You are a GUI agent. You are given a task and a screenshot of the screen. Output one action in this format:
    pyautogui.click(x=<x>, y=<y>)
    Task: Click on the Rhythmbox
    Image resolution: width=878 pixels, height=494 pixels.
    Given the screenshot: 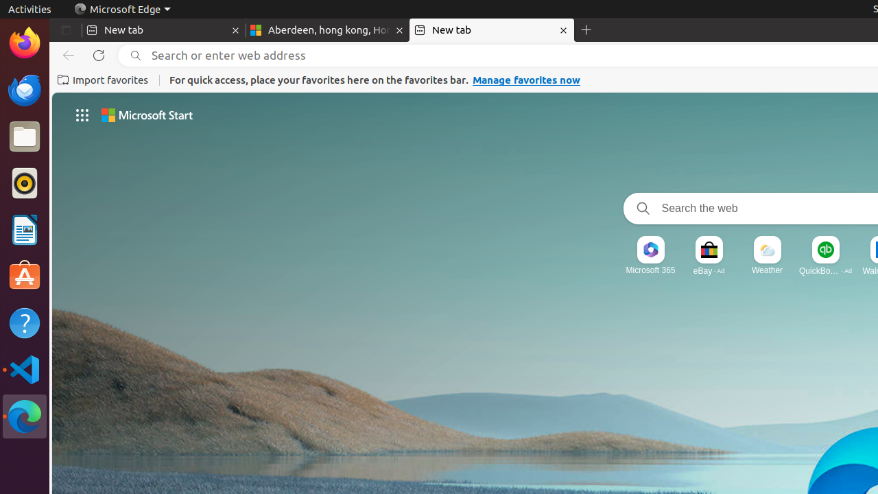 What is the action you would take?
    pyautogui.click(x=25, y=183)
    